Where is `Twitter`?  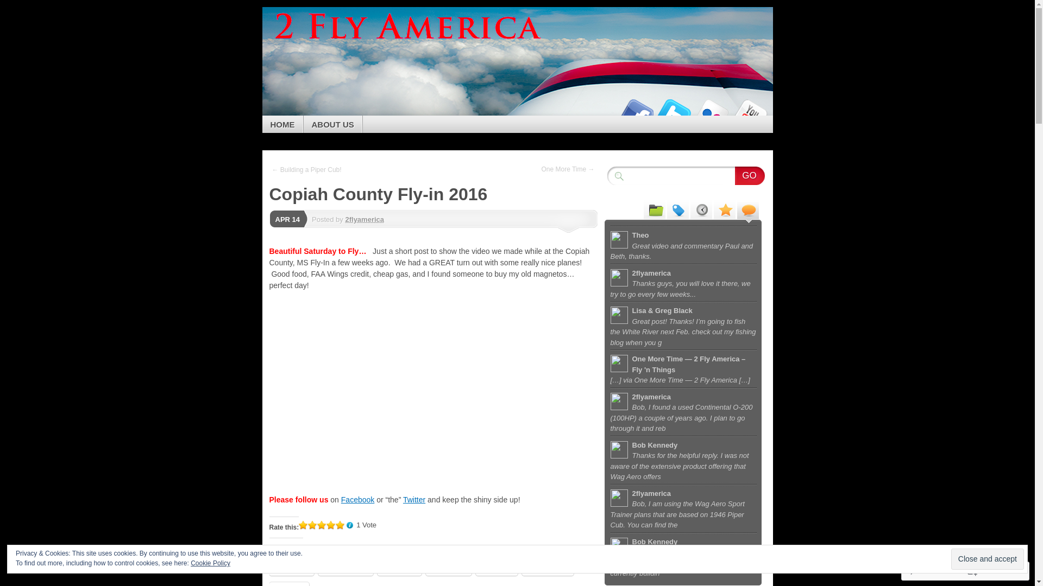
Twitter is located at coordinates (414, 500).